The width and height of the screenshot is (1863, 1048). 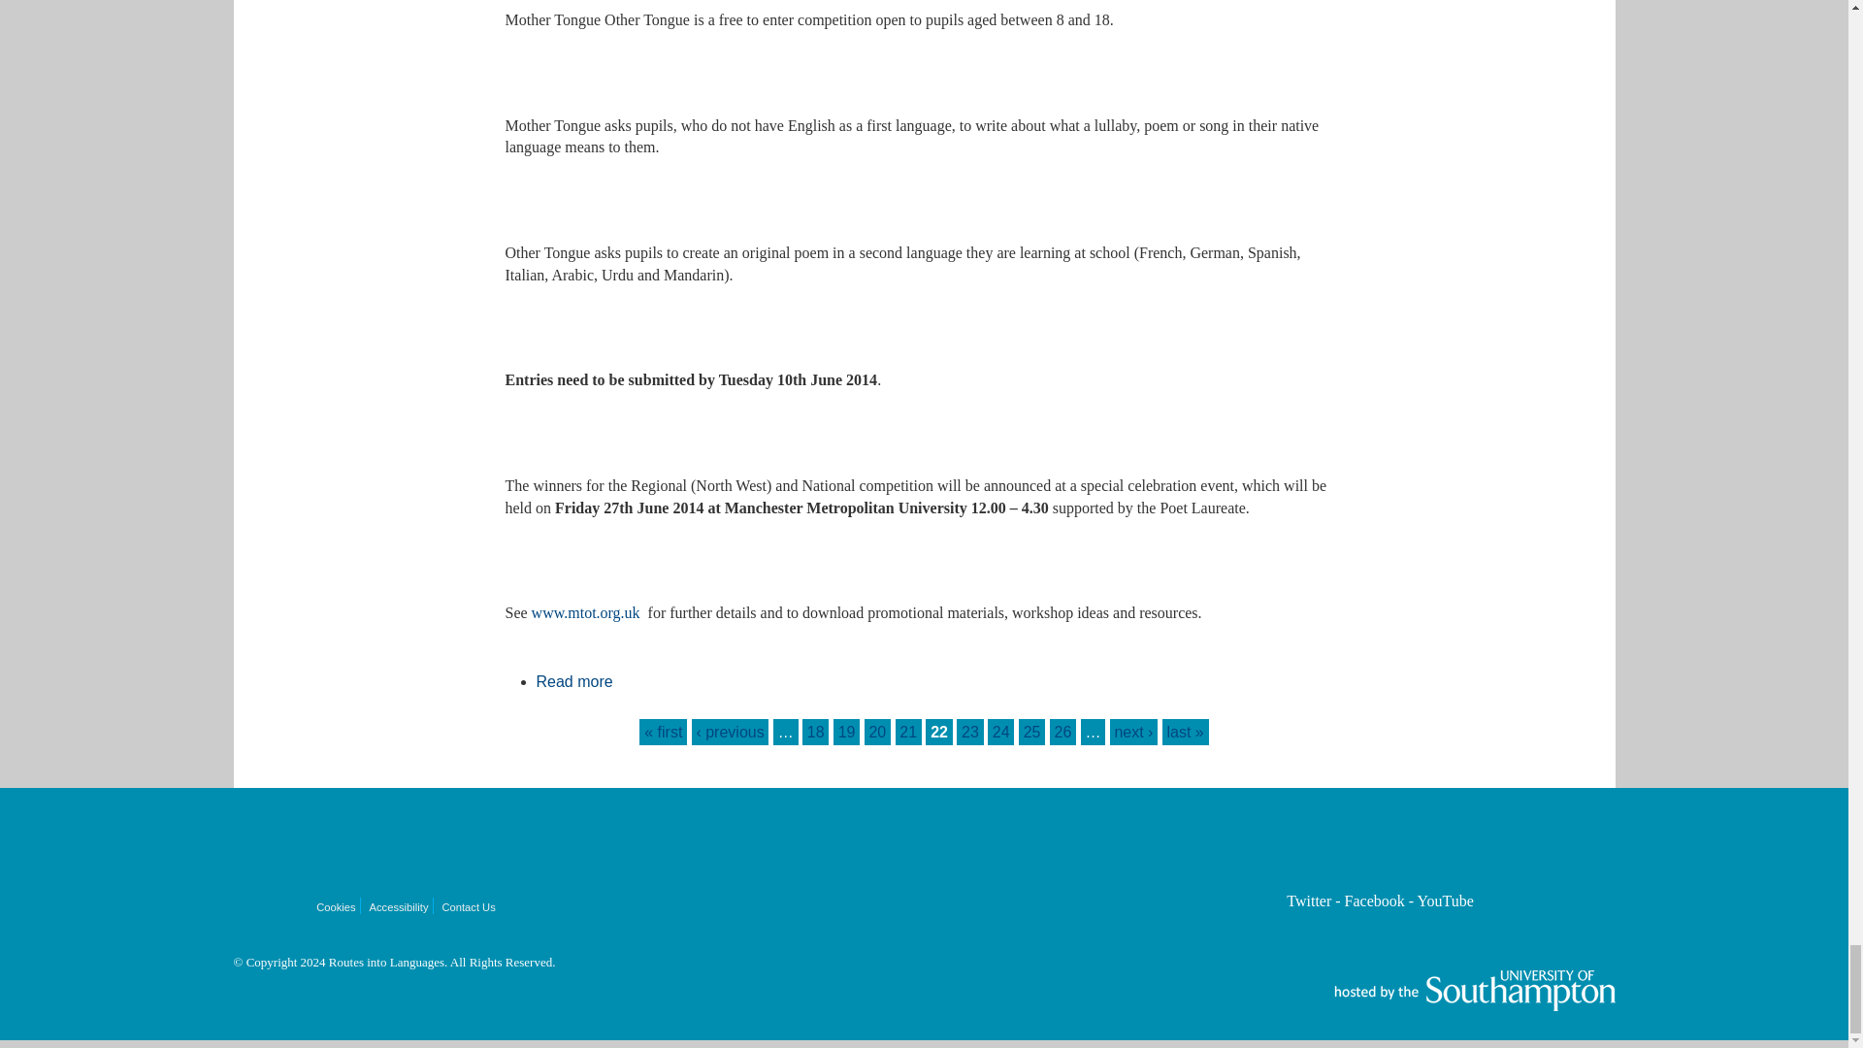 I want to click on Go to page 21, so click(x=908, y=732).